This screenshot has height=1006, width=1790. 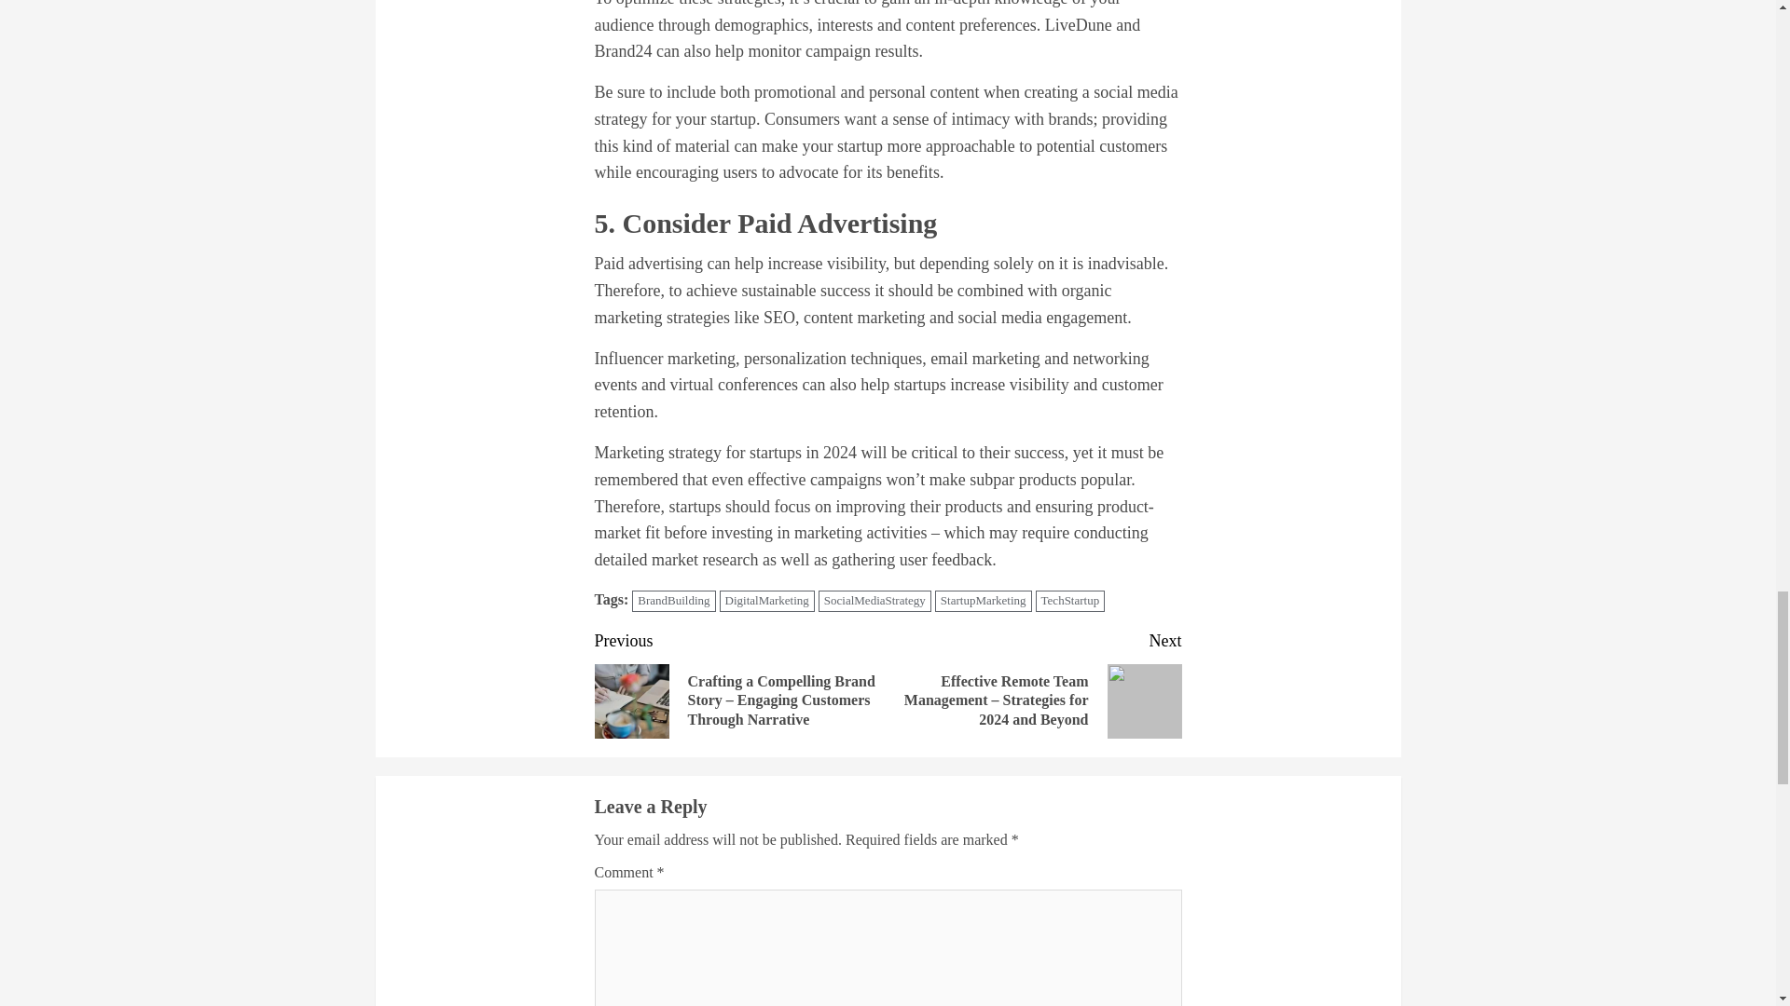 I want to click on DigitalMarketing, so click(x=766, y=600).